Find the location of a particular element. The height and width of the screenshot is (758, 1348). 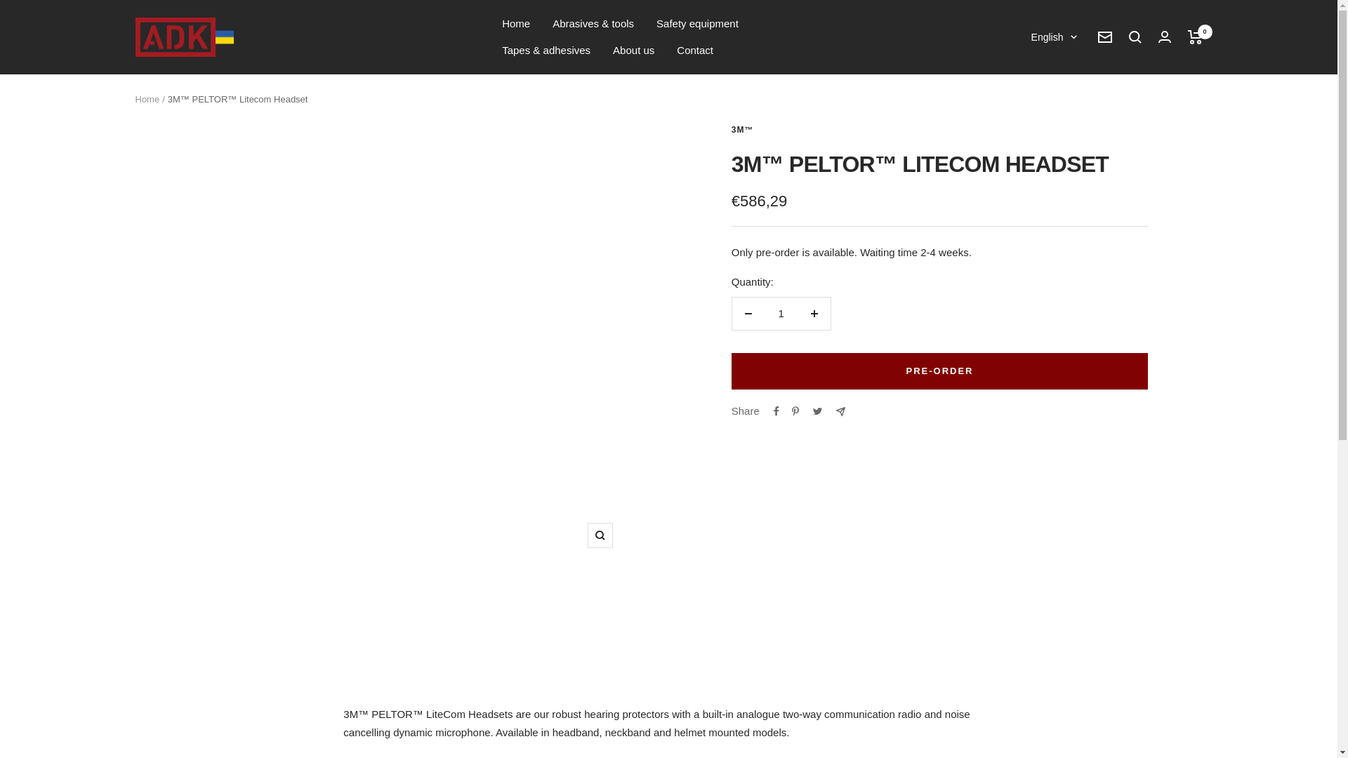

PRE-ORDER is located at coordinates (939, 371).